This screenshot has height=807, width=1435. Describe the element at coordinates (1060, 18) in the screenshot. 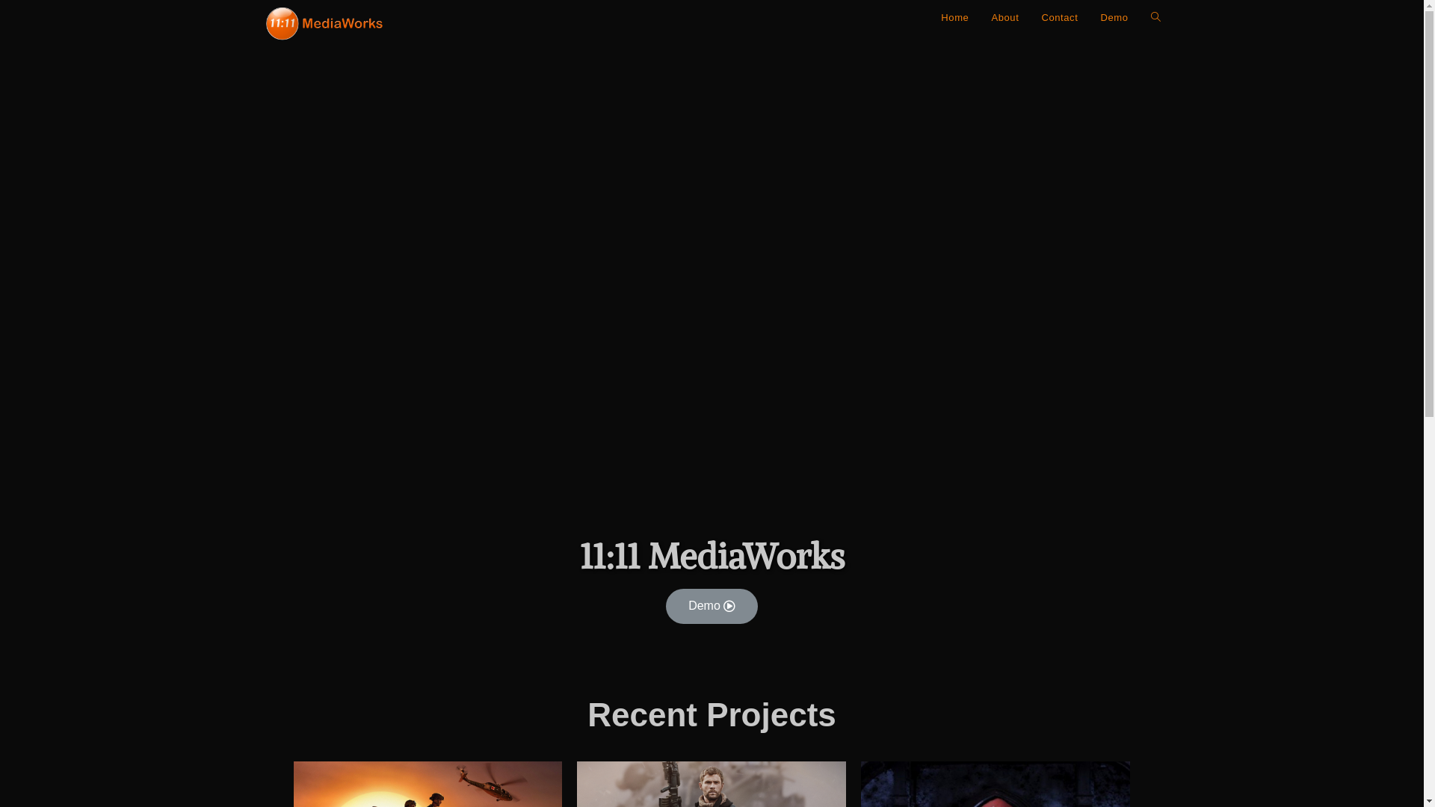

I see `Contact` at that location.